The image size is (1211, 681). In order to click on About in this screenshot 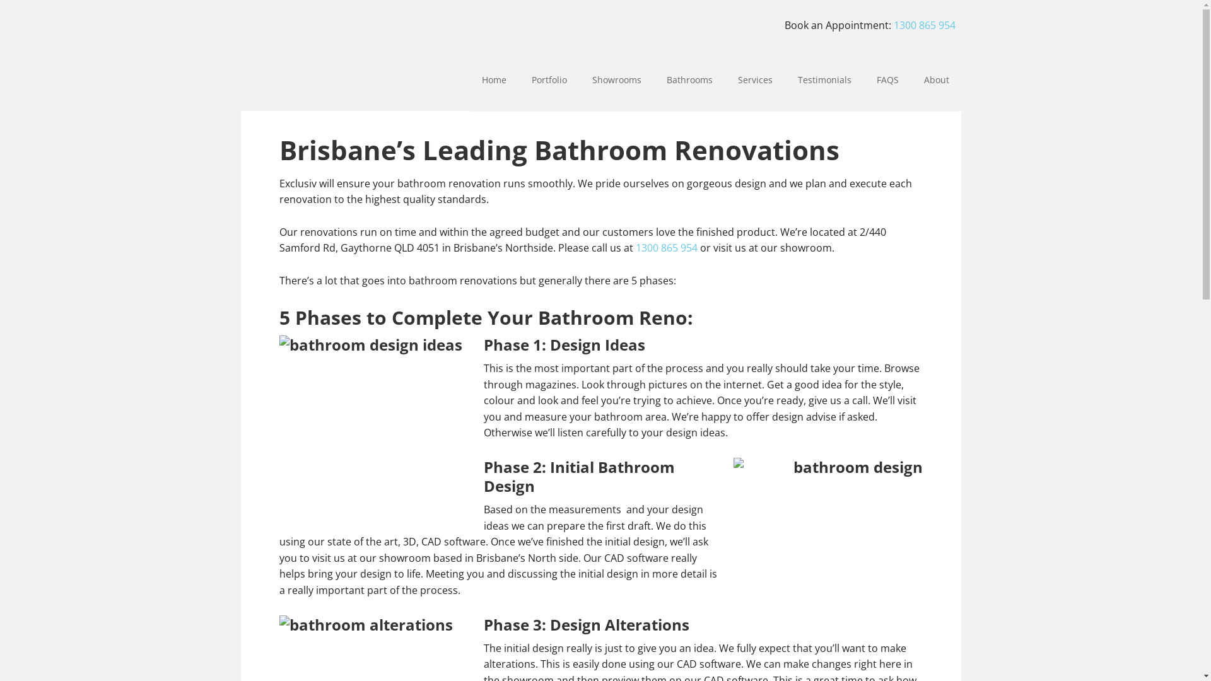, I will do `click(936, 80)`.